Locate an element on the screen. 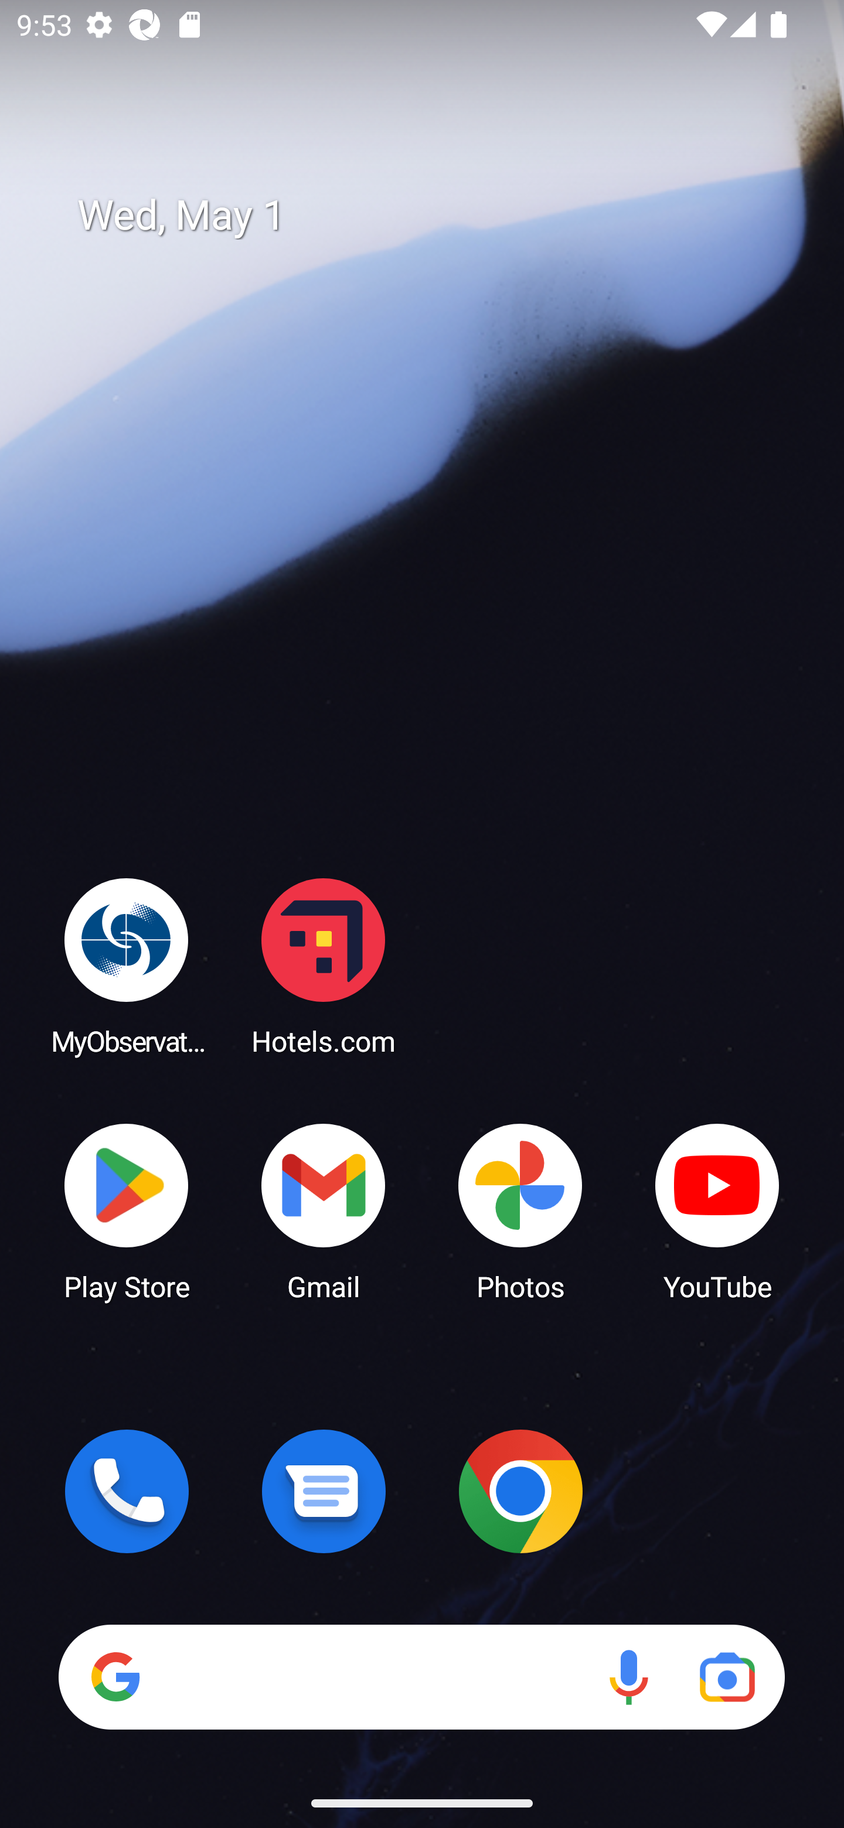  Wed, May 1 is located at coordinates (438, 216).